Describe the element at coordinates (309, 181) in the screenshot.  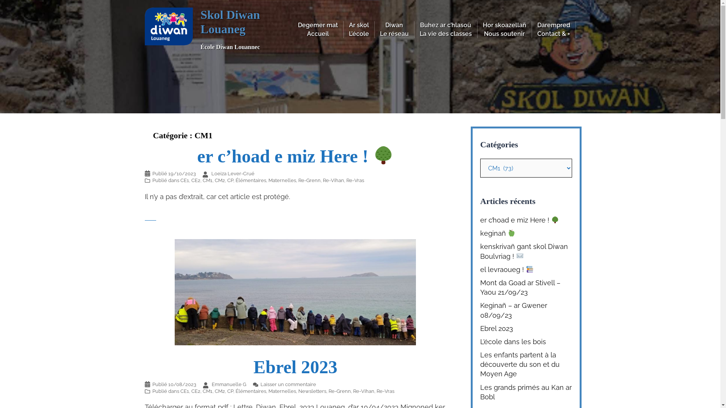
I see `Re-Grenn` at that location.